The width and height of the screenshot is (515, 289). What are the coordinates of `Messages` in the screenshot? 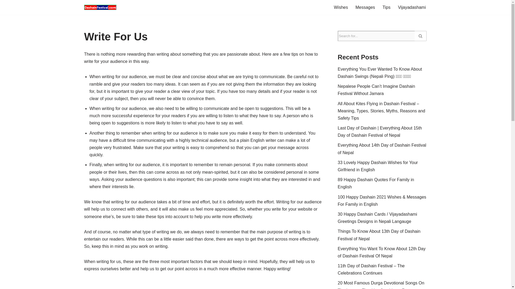 It's located at (365, 7).